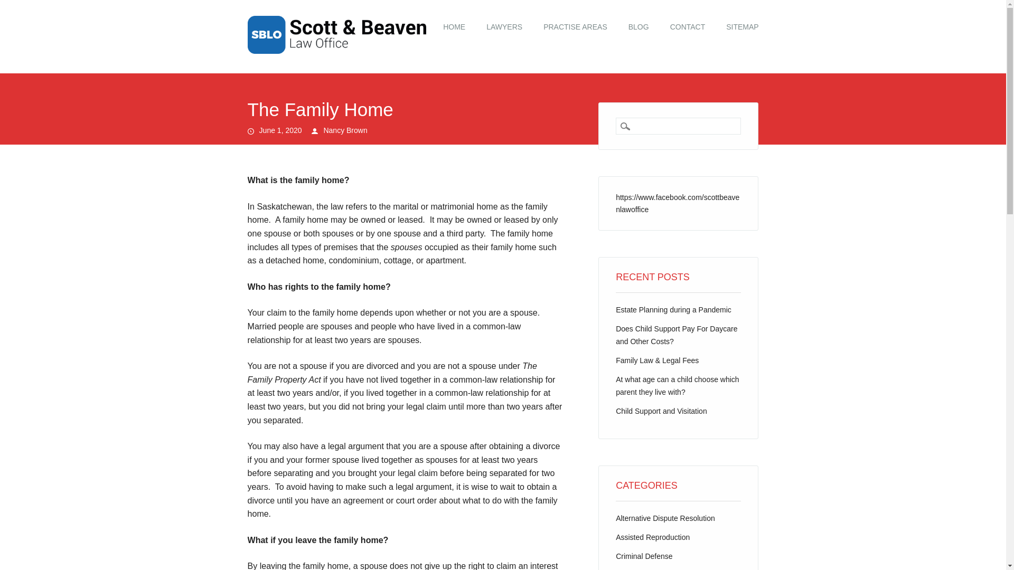  What do you see at coordinates (16, 5) in the screenshot?
I see `Search` at bounding box center [16, 5].